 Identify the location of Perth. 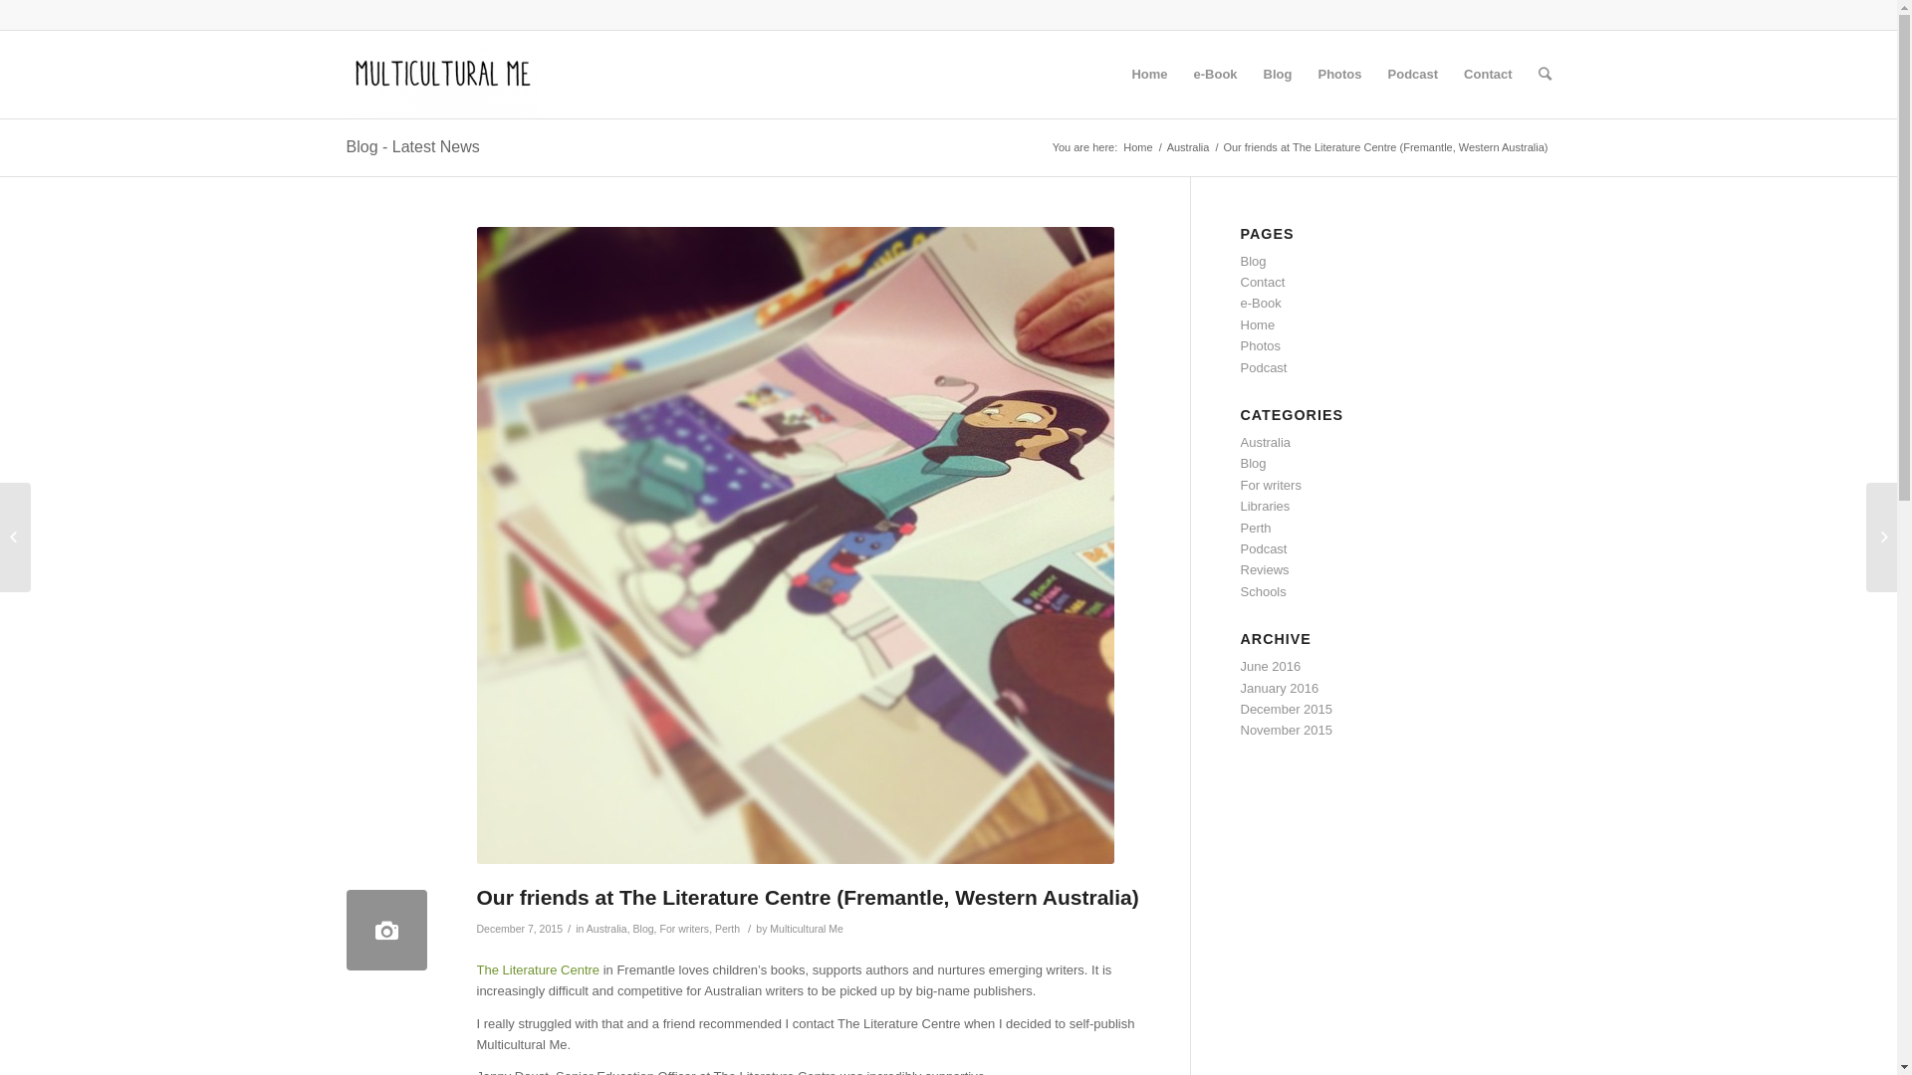
(1257, 528).